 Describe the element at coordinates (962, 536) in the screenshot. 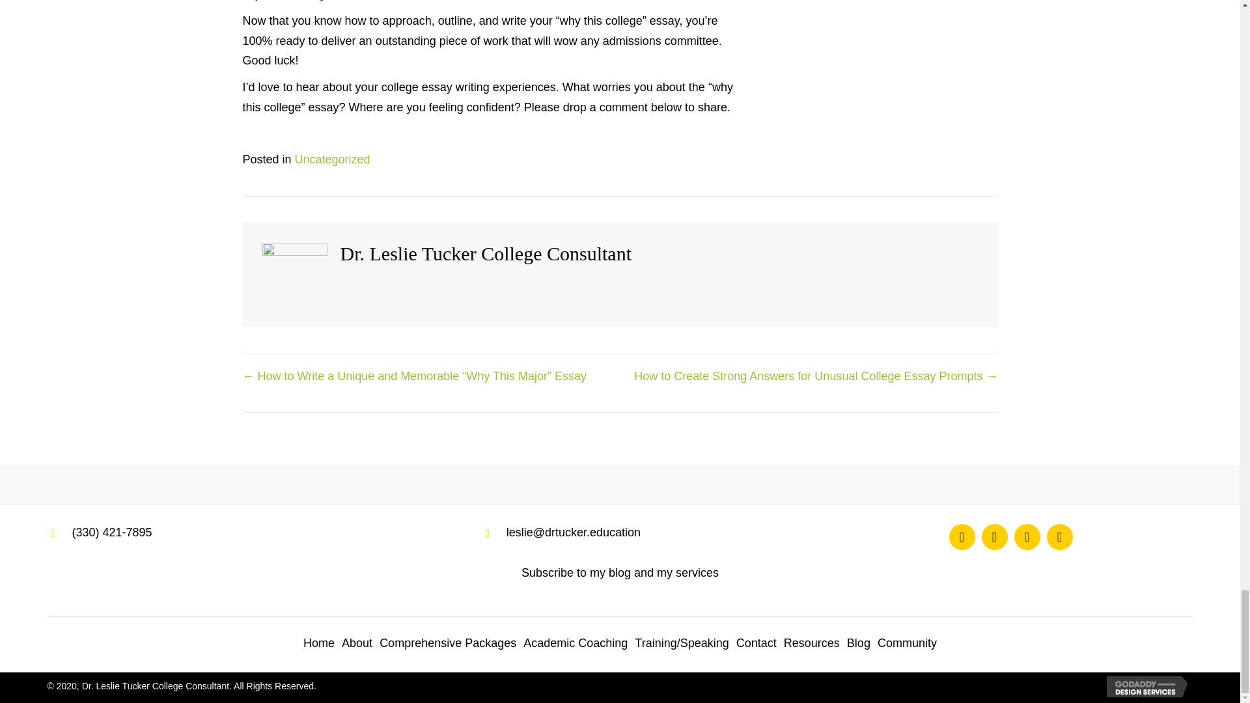

I see `Facebook` at that location.